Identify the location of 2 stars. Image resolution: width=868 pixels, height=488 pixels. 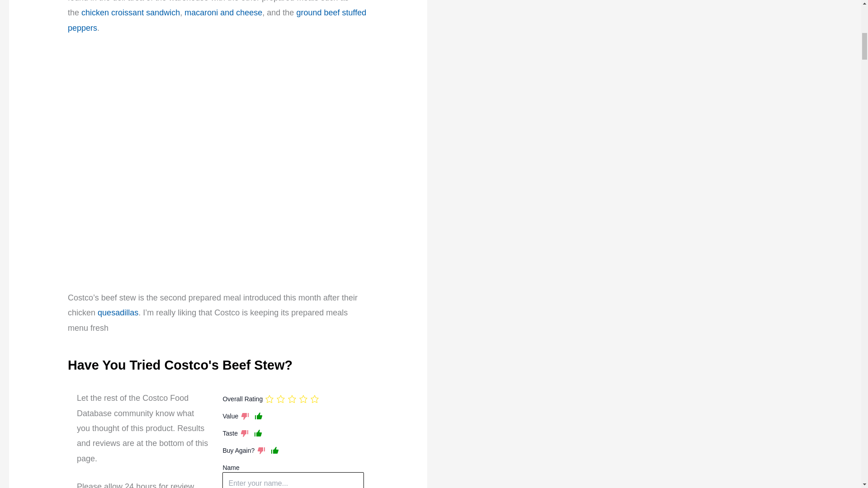
(280, 399).